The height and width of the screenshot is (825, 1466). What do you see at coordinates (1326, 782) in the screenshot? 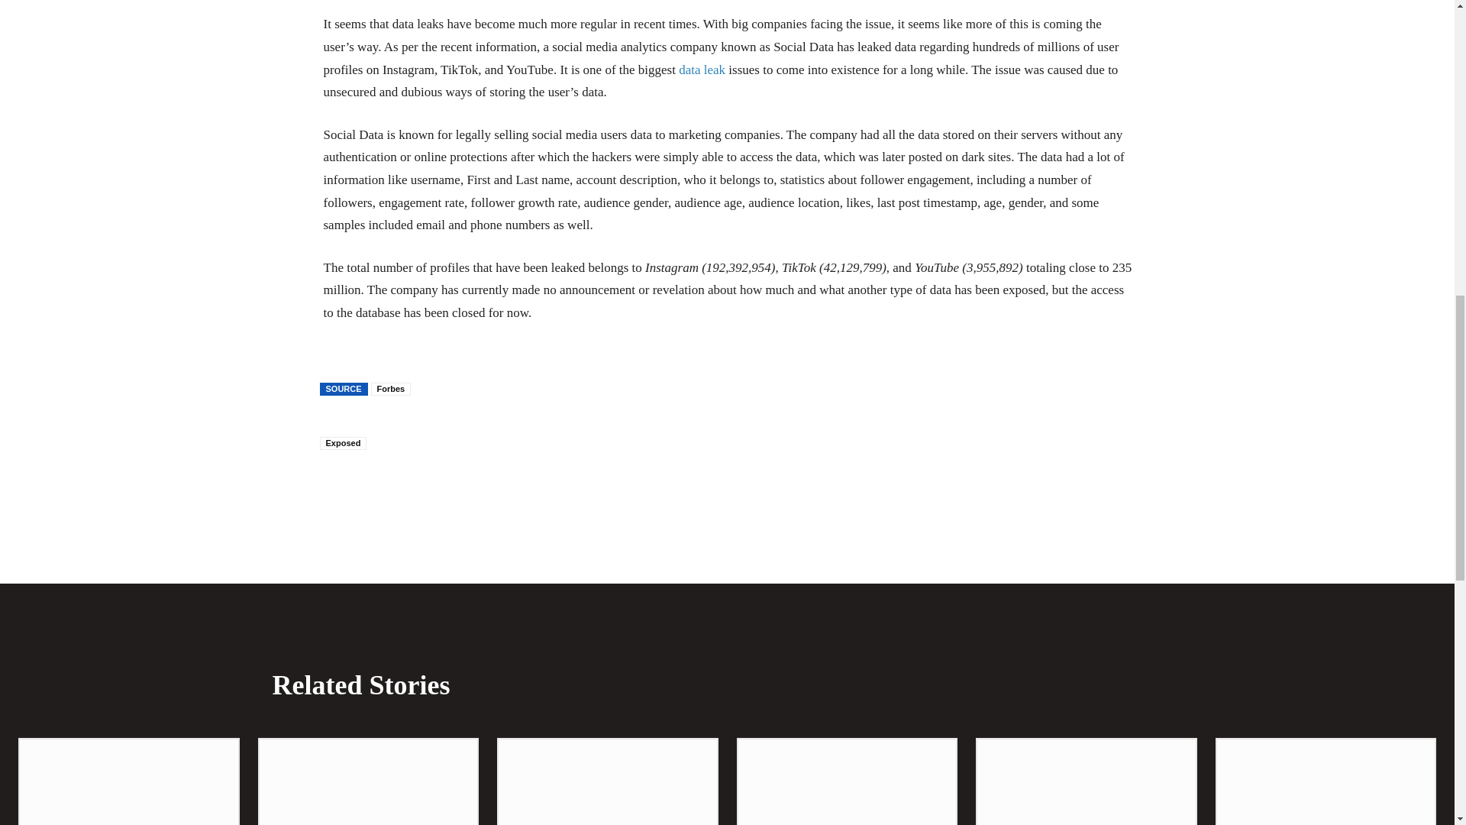
I see `Meta-Owned WhatsApp Overcomes Severe Service Interruption` at bounding box center [1326, 782].